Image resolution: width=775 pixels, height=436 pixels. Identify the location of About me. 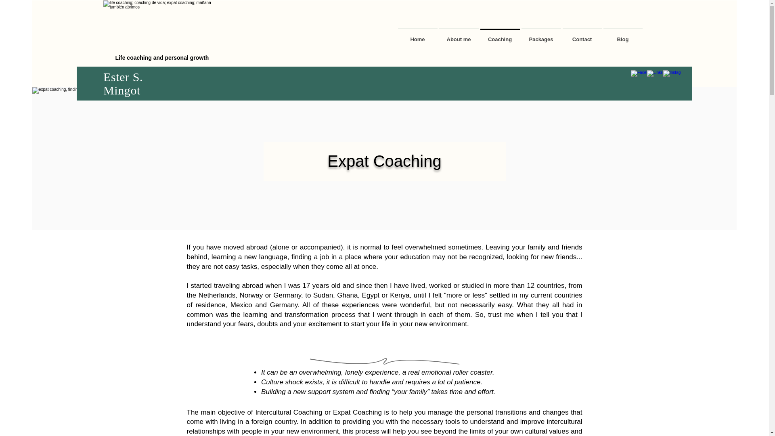
(459, 36).